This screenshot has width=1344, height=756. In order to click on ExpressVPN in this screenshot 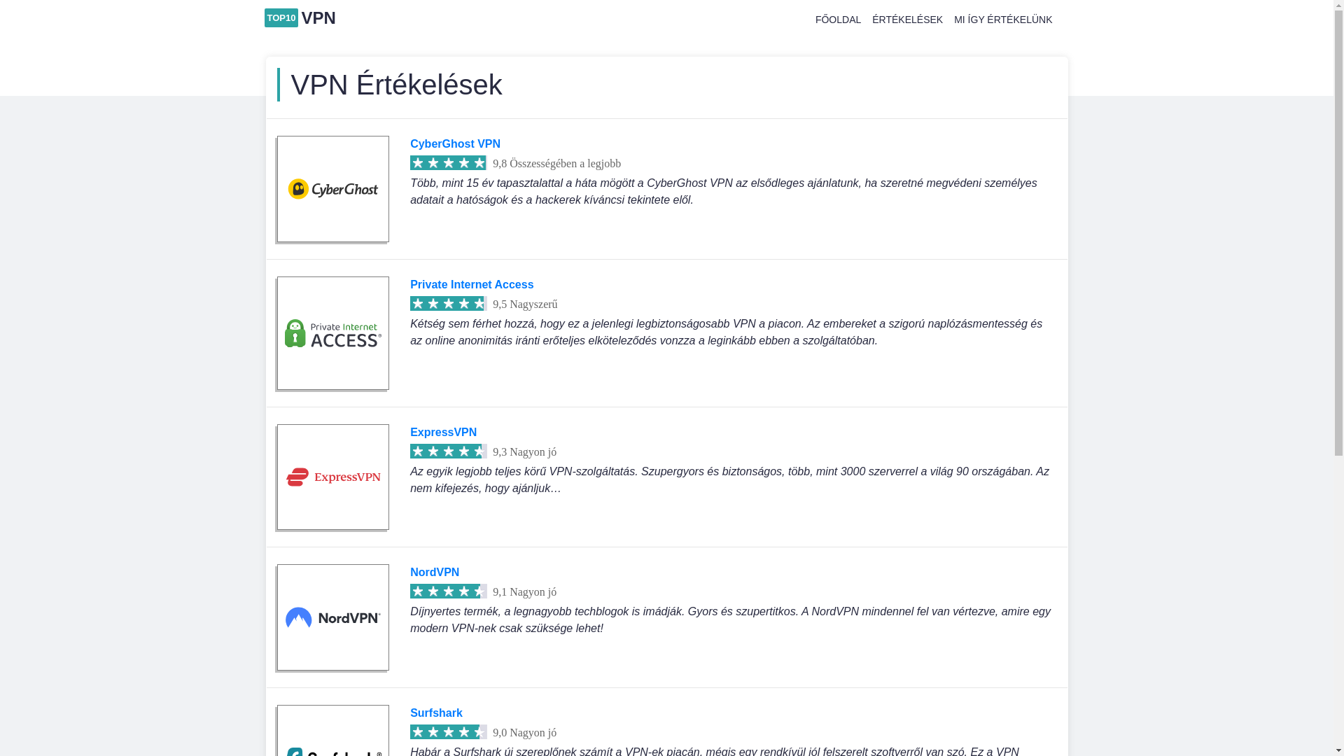, I will do `click(444, 433)`.